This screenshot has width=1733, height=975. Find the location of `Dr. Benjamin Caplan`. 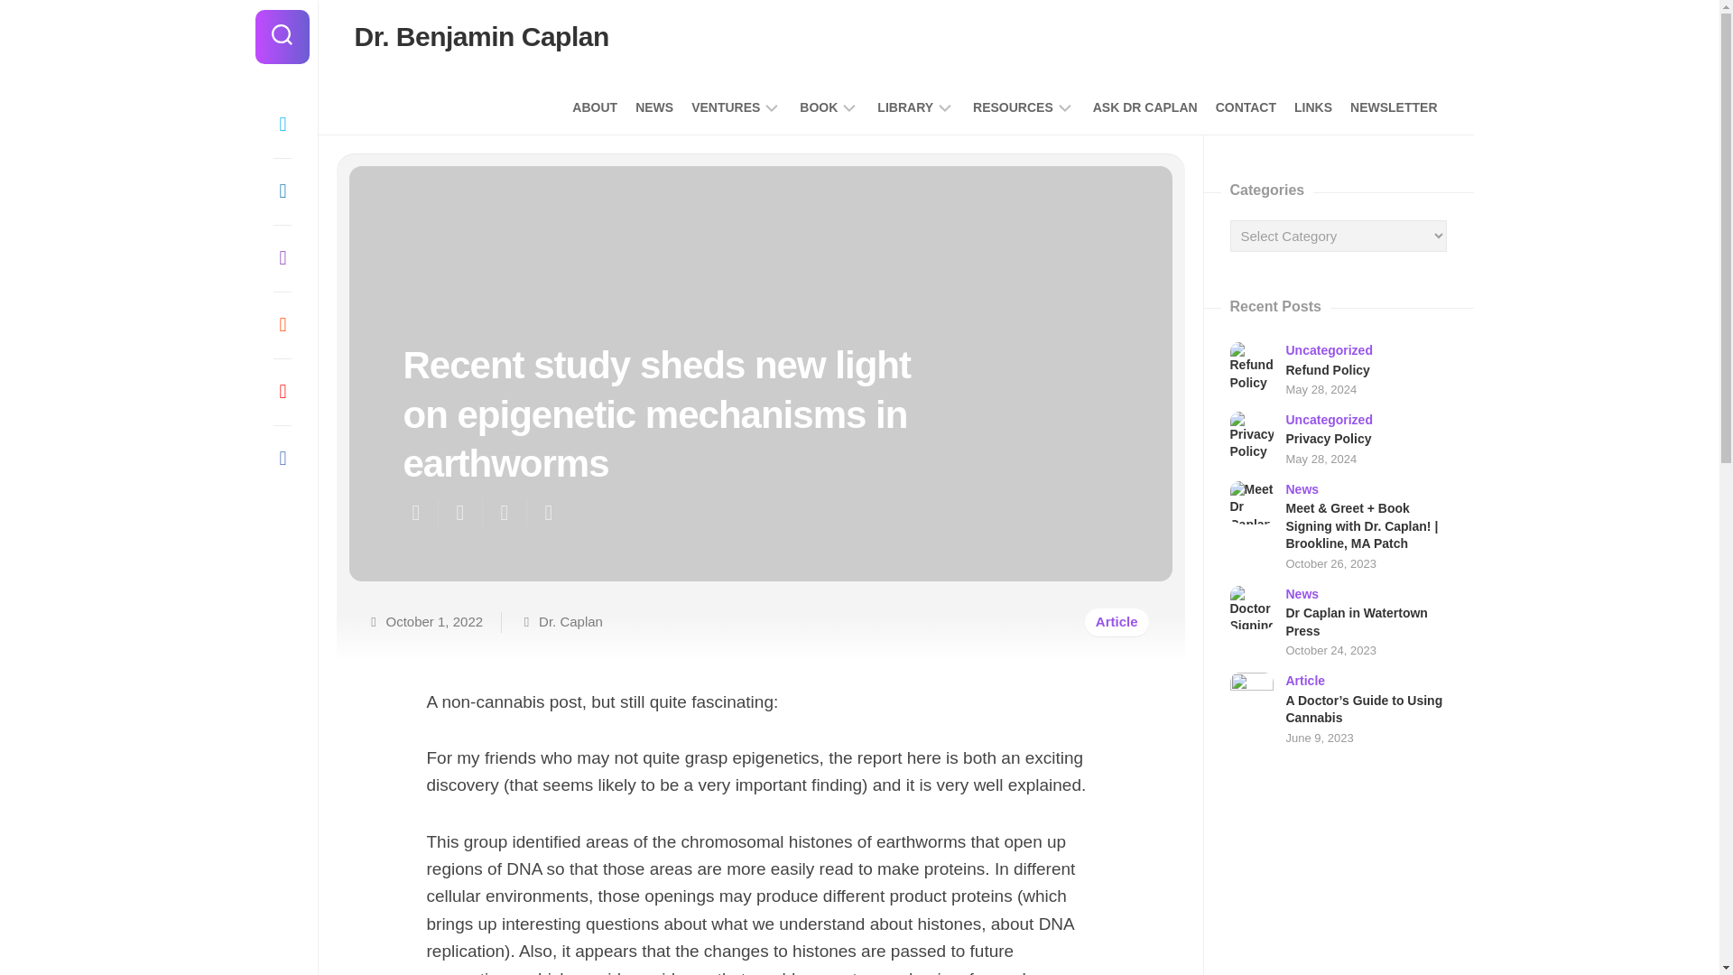

Dr. Benjamin Caplan is located at coordinates (480, 36).